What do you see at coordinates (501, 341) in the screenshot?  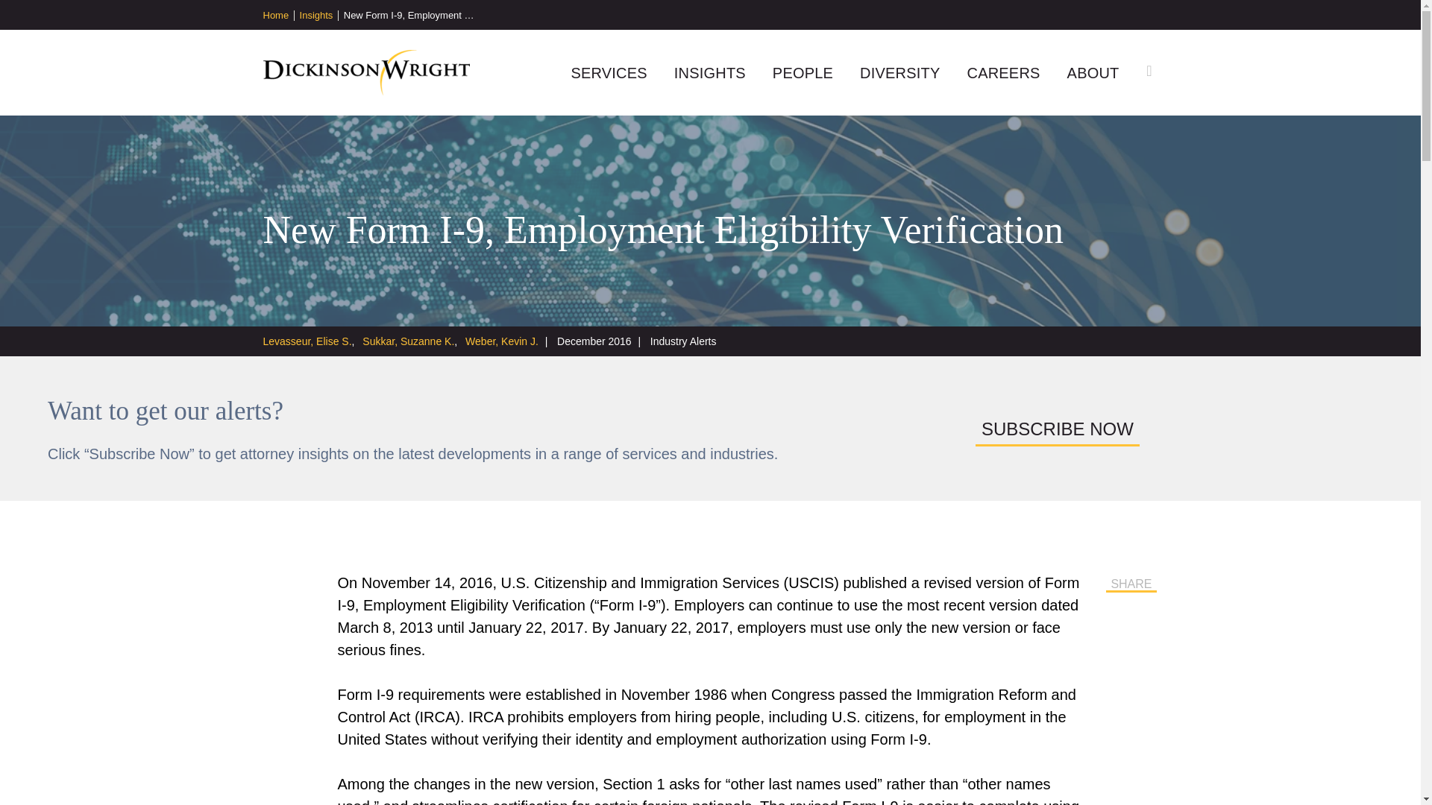 I see `Weber, Kevin J.` at bounding box center [501, 341].